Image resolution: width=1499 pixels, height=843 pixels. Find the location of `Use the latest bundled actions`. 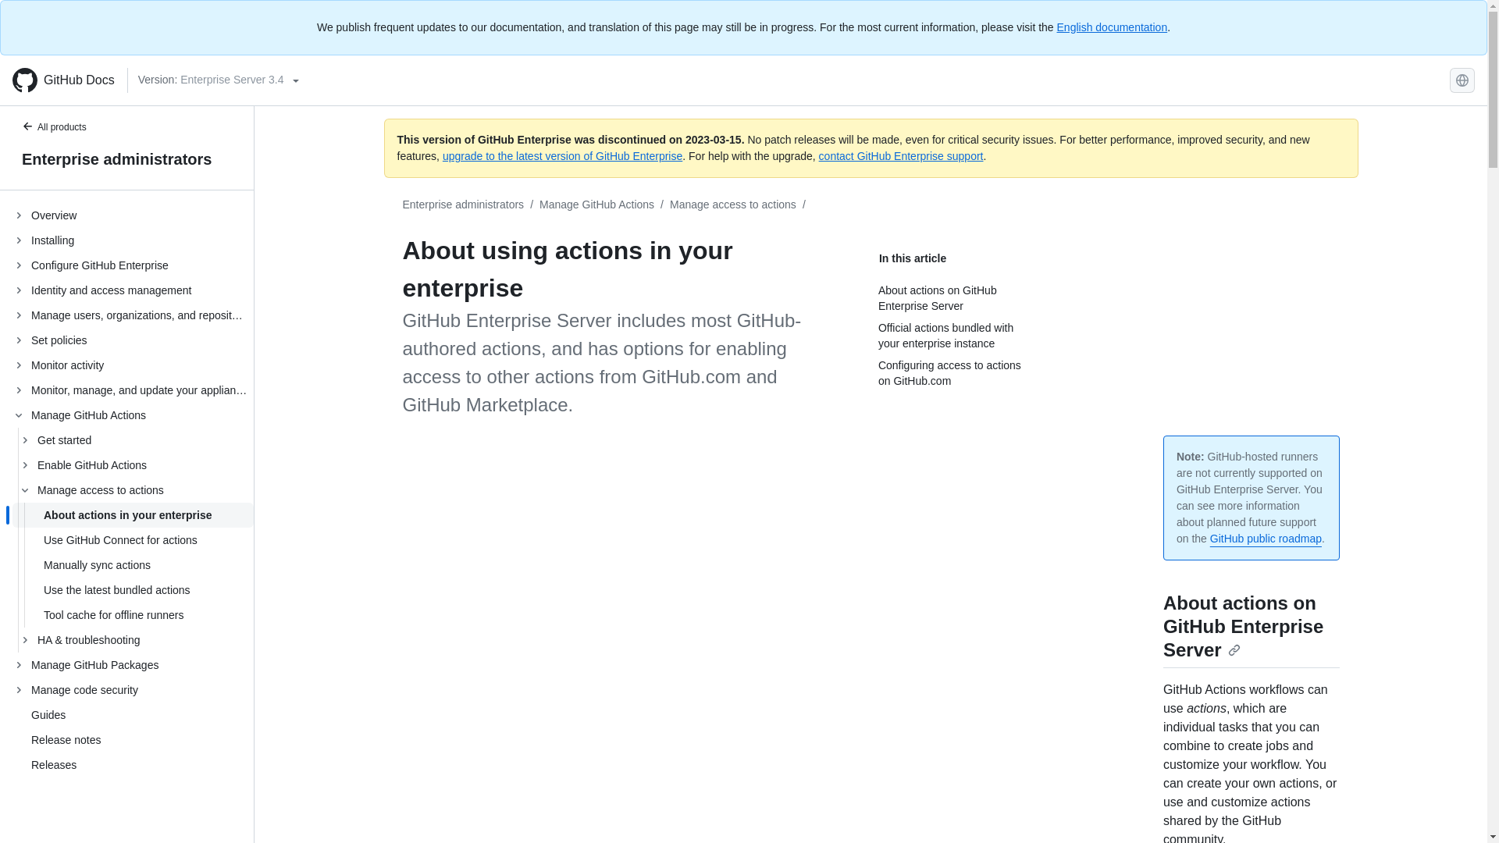

Use the latest bundled actions is located at coordinates (133, 590).